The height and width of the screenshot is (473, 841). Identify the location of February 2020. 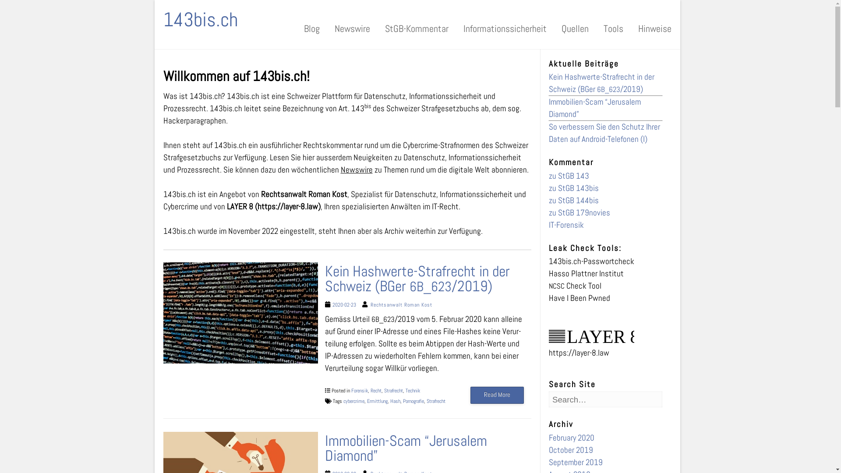
(572, 438).